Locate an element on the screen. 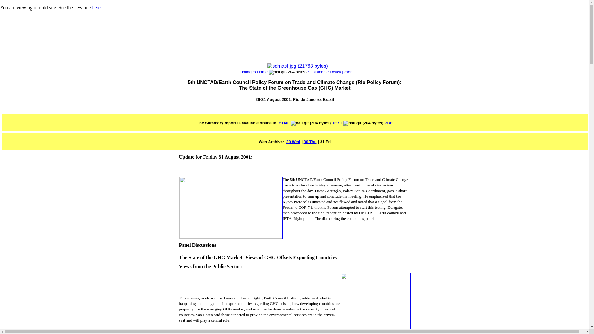 The height and width of the screenshot is (334, 594). Linkages Home is located at coordinates (254, 72).